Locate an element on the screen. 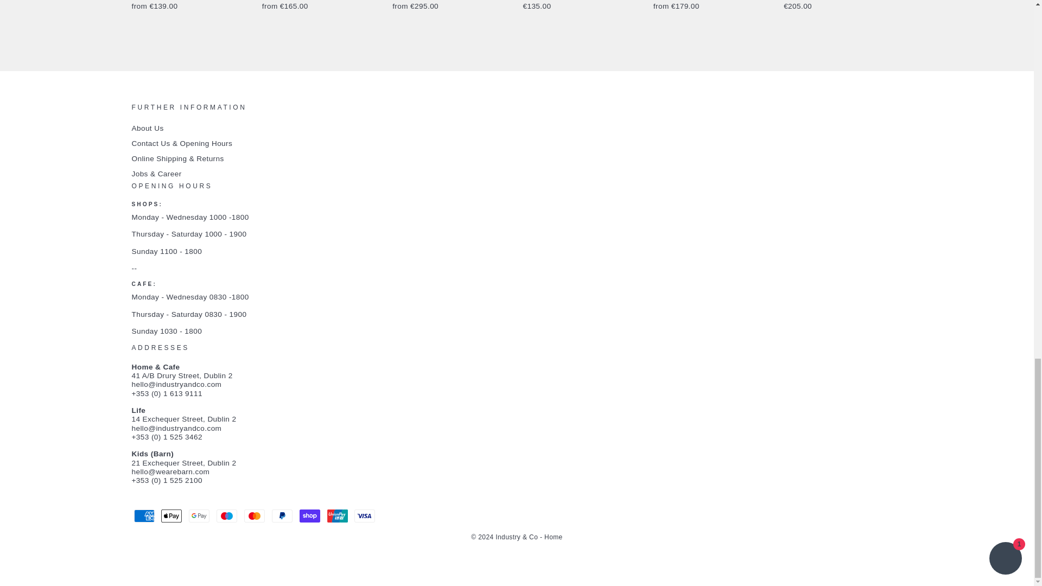 This screenshot has width=1042, height=586. Shop Pay is located at coordinates (309, 515).